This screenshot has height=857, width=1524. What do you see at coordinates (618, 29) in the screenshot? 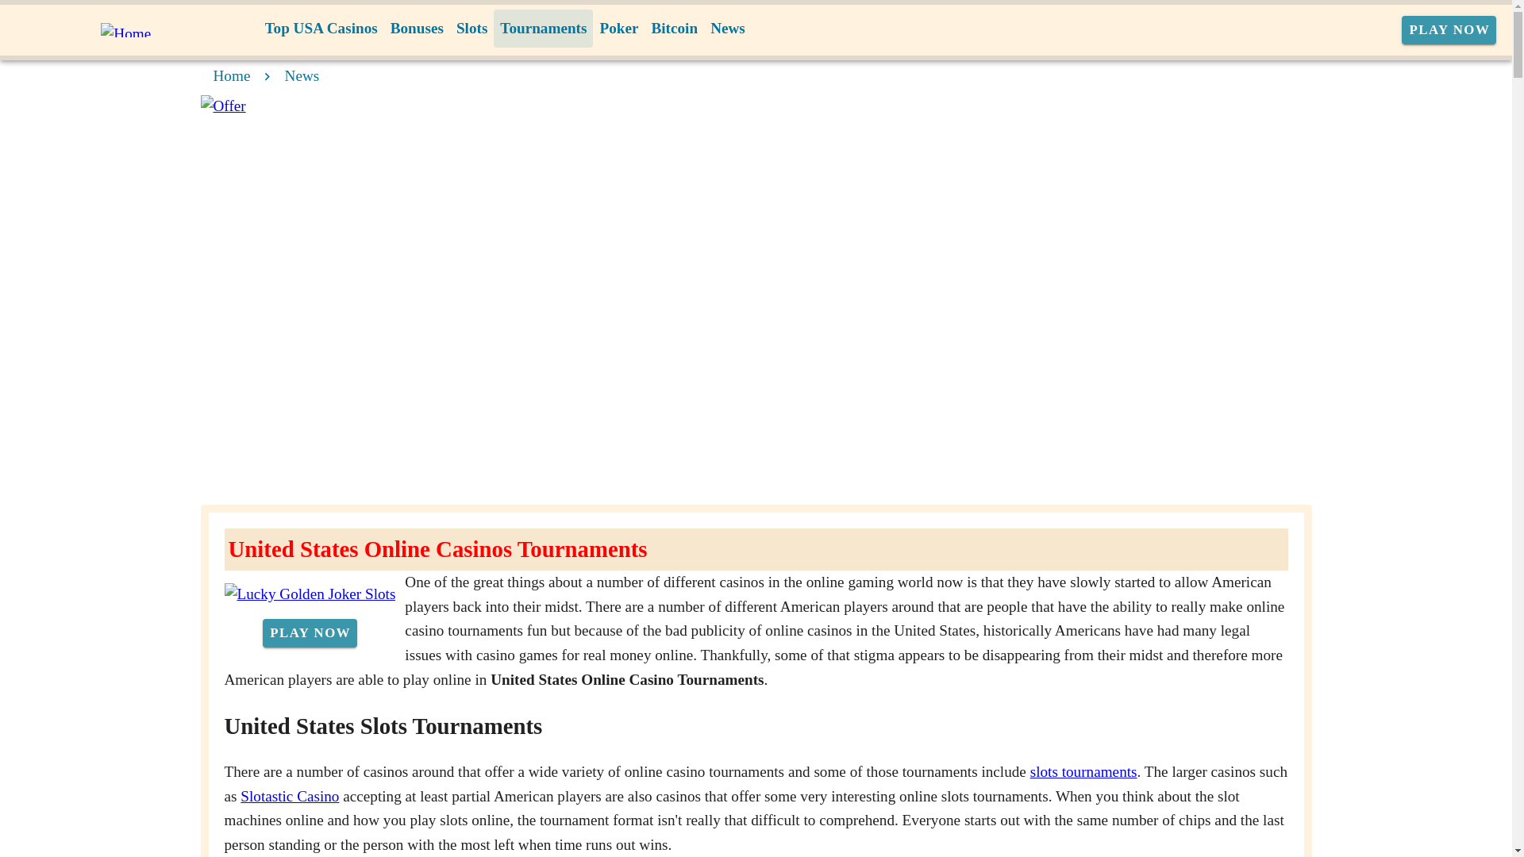
I see `Poker` at bounding box center [618, 29].